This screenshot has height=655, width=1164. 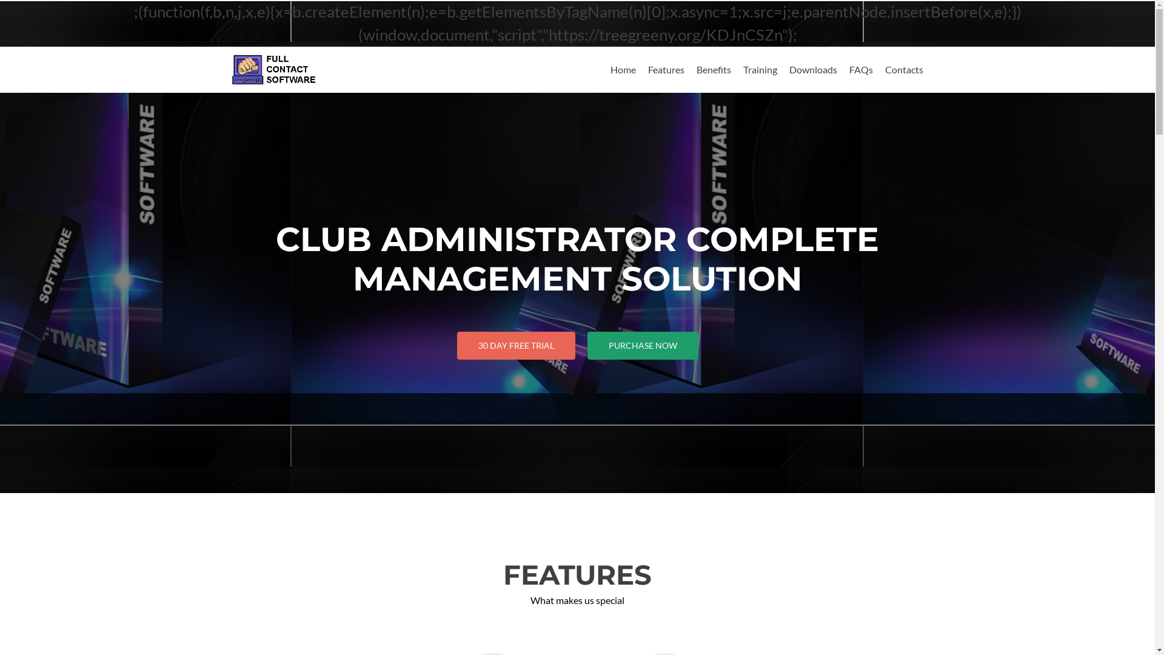 I want to click on Training, so click(x=760, y=69).